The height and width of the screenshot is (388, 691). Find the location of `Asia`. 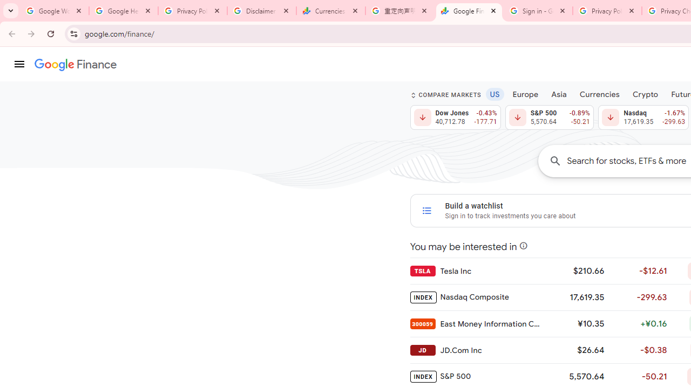

Asia is located at coordinates (559, 94).